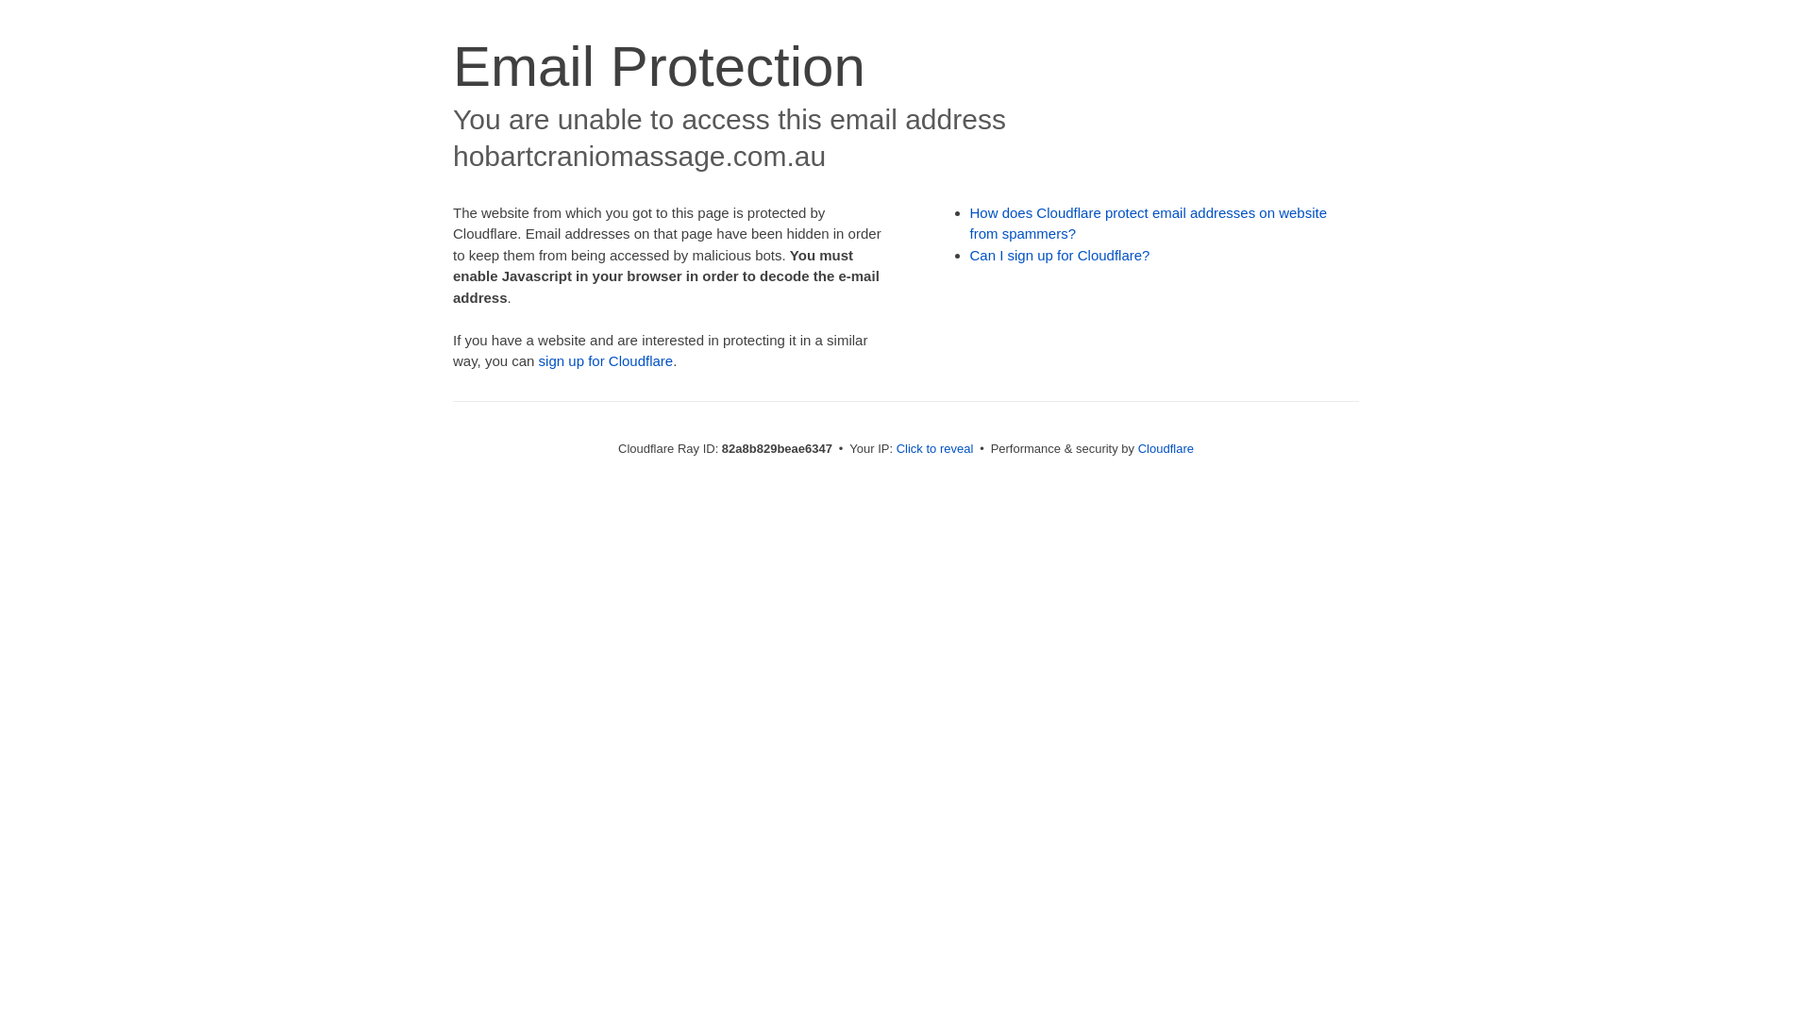 The width and height of the screenshot is (1812, 1019). Describe the element at coordinates (606, 360) in the screenshot. I see `sign up for Cloudflare` at that location.